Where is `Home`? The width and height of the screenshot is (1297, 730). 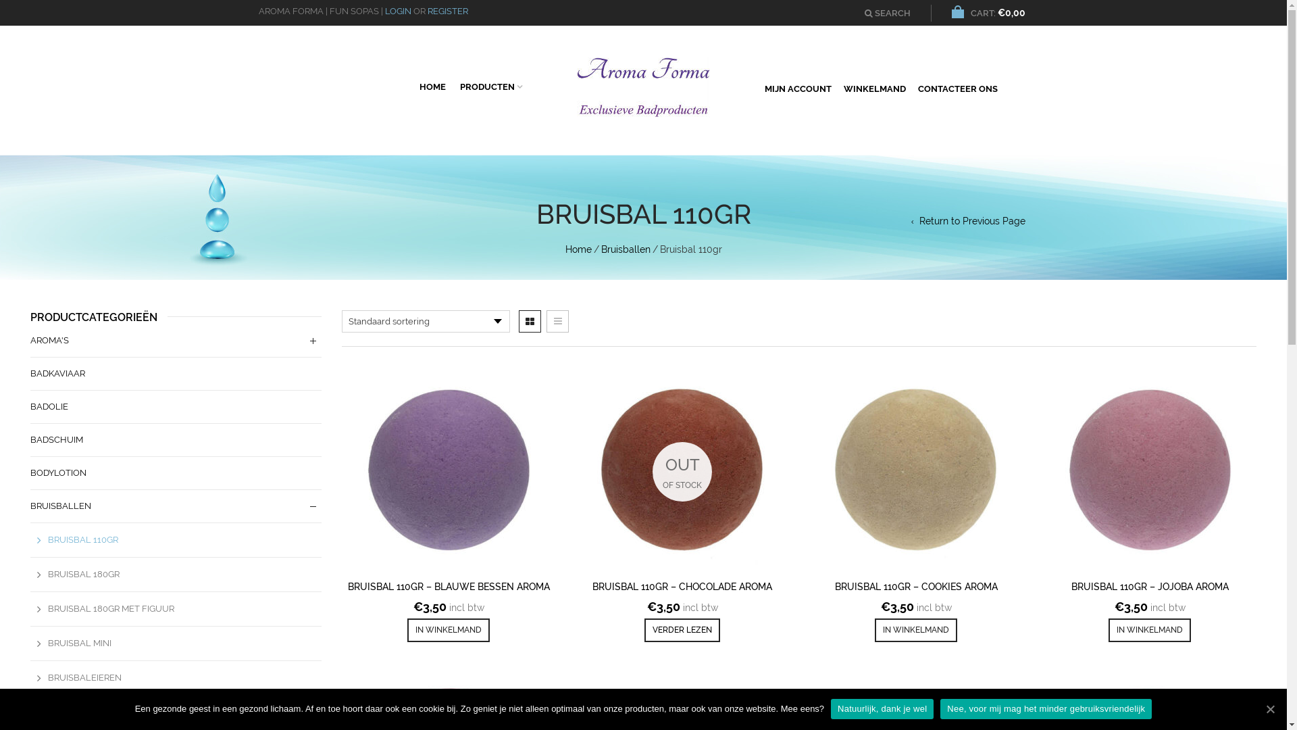
Home is located at coordinates (578, 249).